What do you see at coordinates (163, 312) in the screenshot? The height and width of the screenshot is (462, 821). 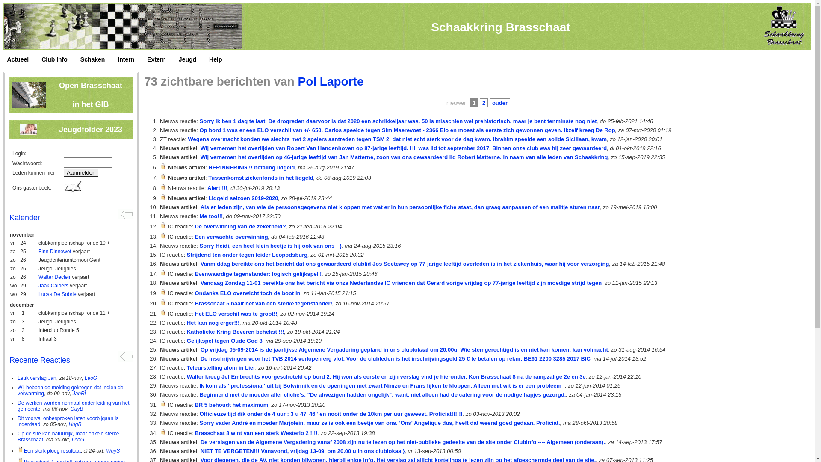 I see `Enkel zichtbaar voor clubleden` at bounding box center [163, 312].